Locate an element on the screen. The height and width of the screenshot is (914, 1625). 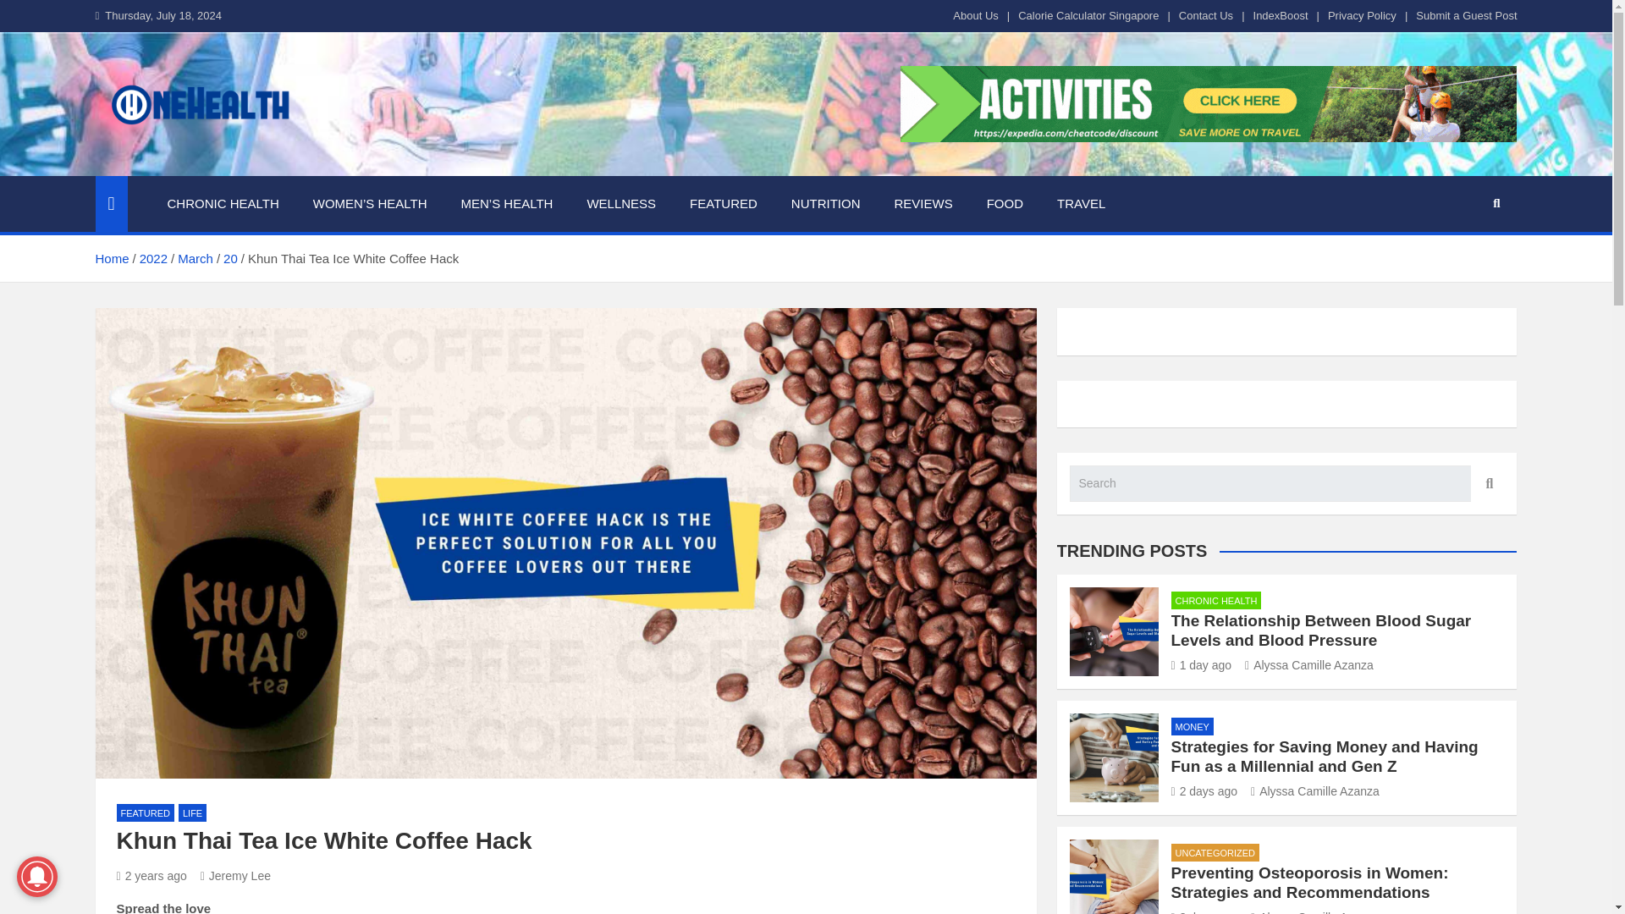
20 is located at coordinates (230, 259).